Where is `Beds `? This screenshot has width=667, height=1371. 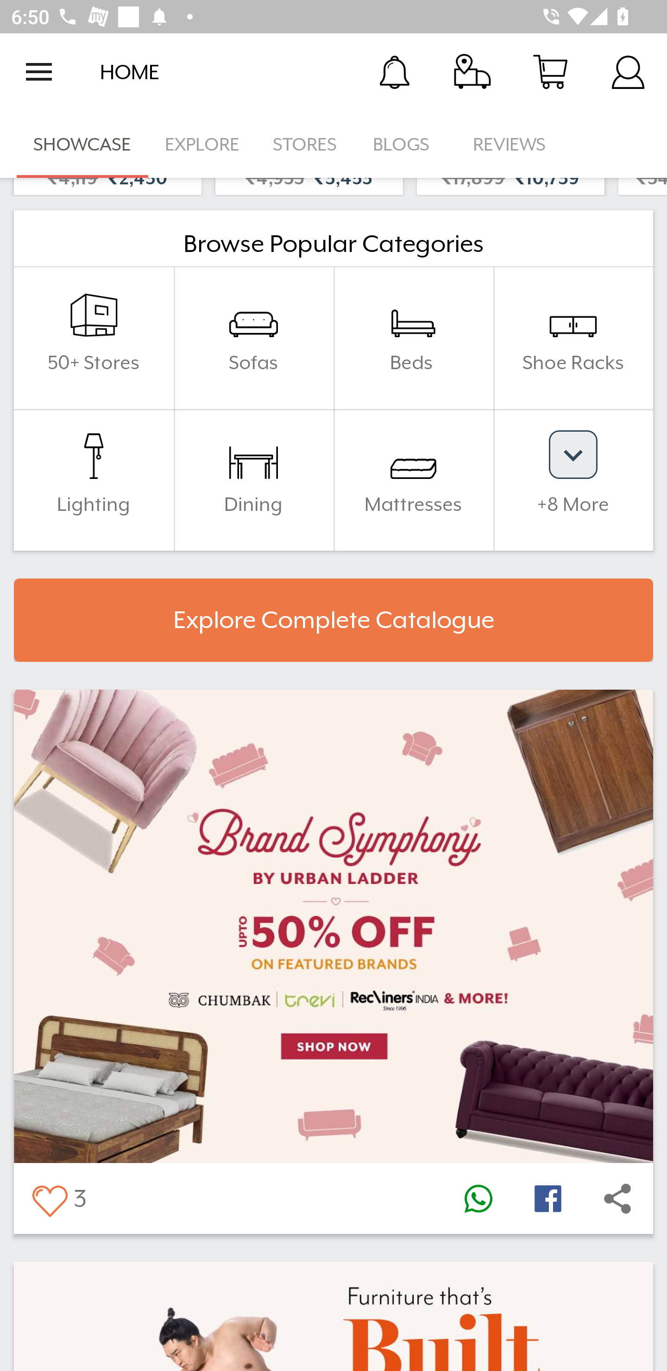
Beds  is located at coordinates (413, 338).